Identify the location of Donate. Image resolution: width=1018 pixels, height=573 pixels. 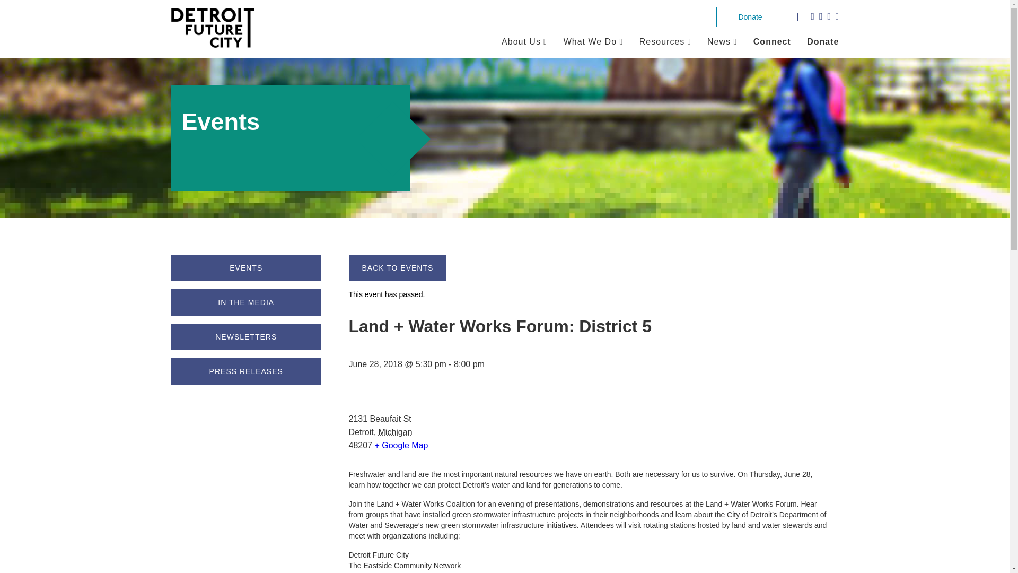
(823, 41).